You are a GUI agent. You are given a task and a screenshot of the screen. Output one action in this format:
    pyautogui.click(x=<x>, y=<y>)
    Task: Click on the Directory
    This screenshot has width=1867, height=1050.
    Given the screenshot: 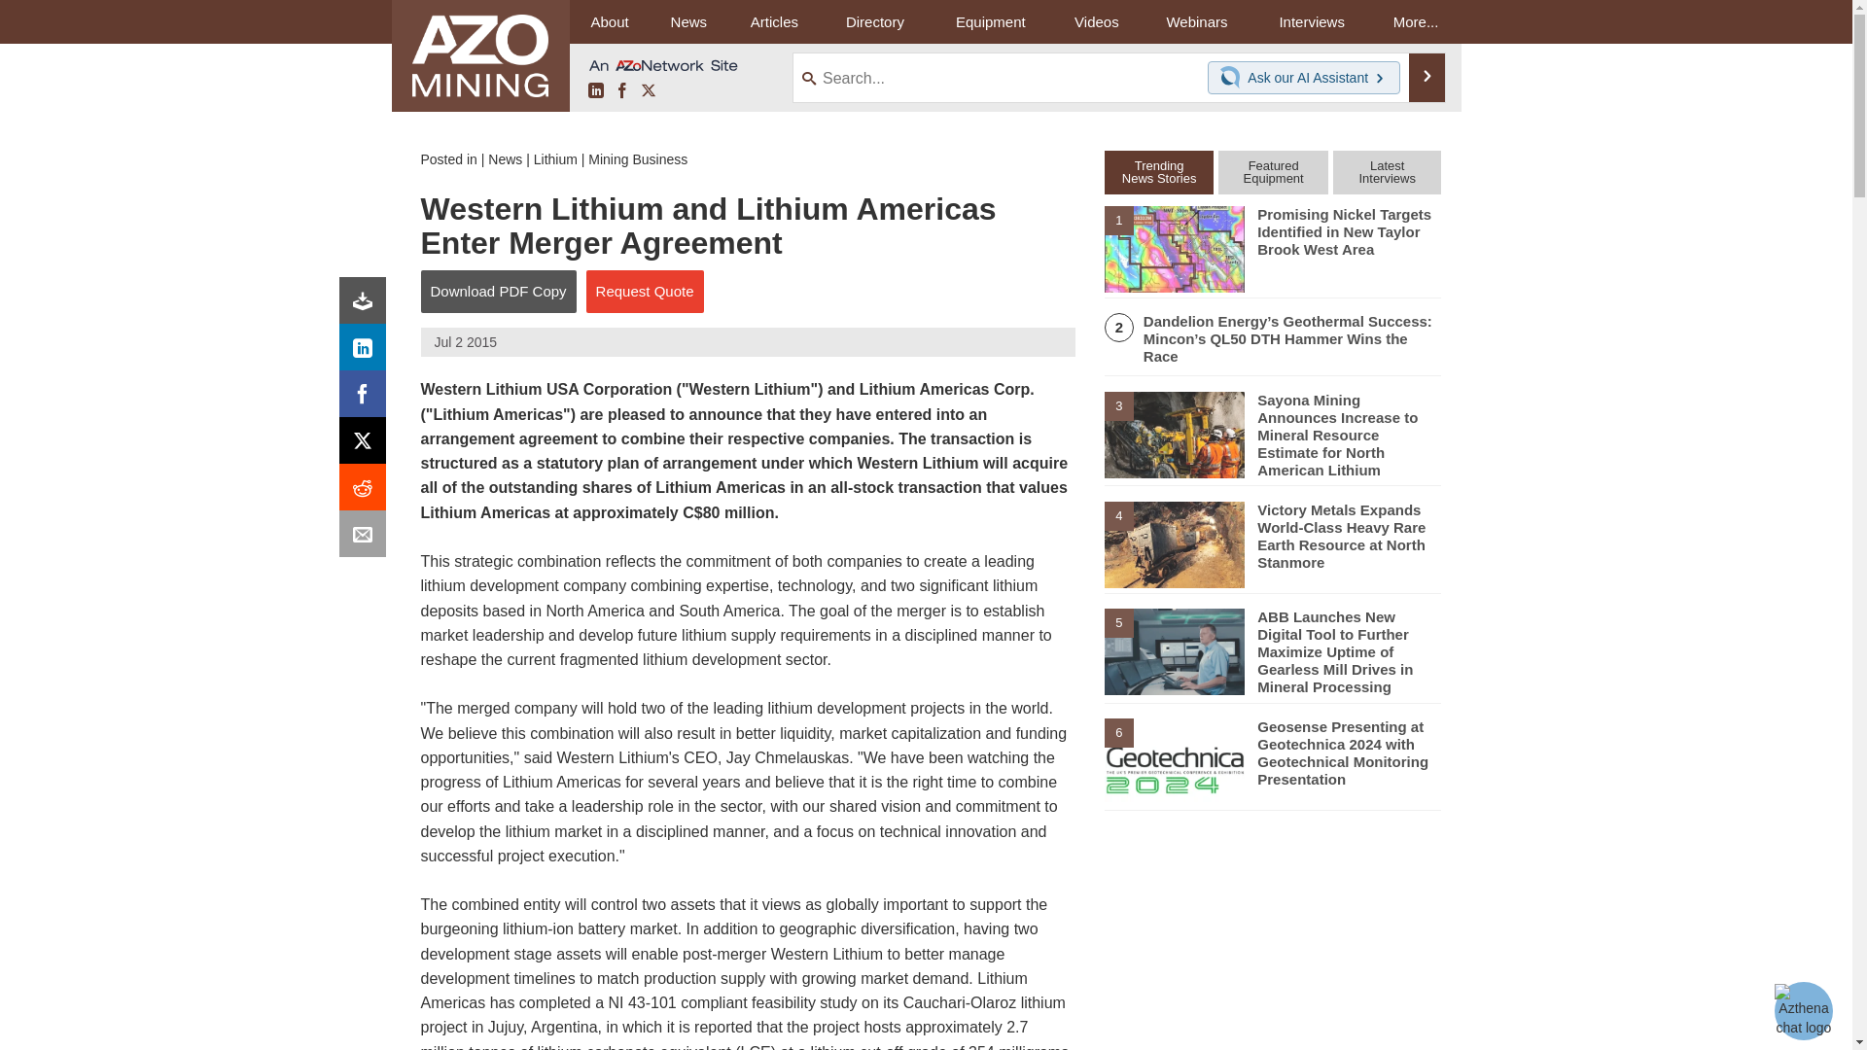 What is the action you would take?
    pyautogui.click(x=874, y=21)
    